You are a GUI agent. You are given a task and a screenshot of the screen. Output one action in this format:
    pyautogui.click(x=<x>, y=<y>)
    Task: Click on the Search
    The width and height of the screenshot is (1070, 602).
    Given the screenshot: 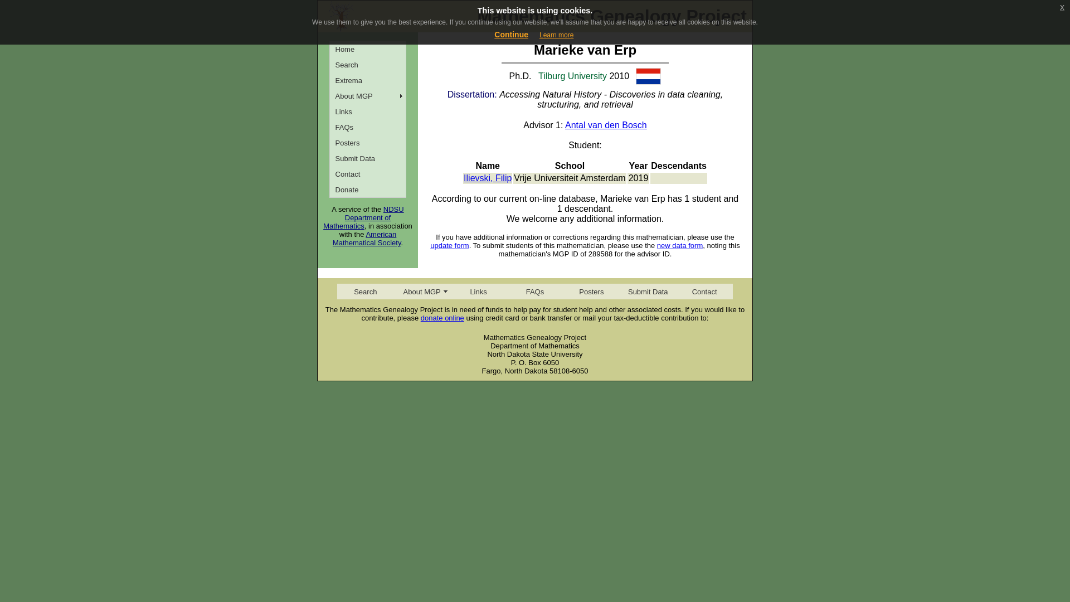 What is the action you would take?
    pyautogui.click(x=365, y=291)
    